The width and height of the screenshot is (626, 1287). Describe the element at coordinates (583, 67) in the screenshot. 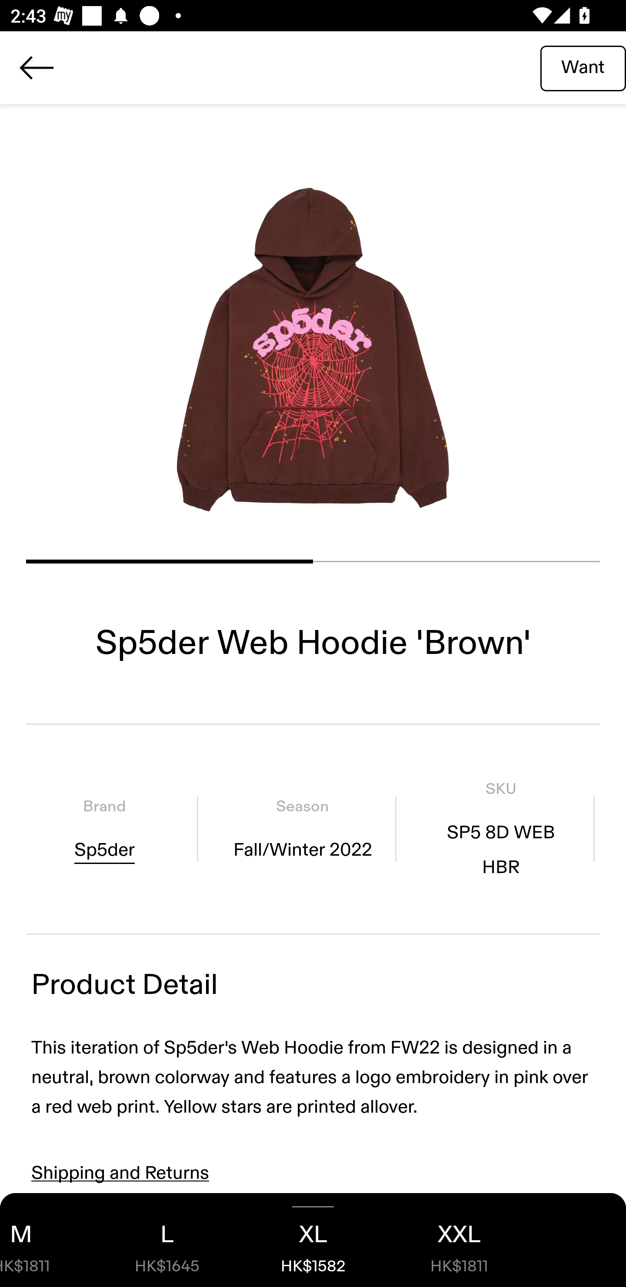

I see `Want` at that location.